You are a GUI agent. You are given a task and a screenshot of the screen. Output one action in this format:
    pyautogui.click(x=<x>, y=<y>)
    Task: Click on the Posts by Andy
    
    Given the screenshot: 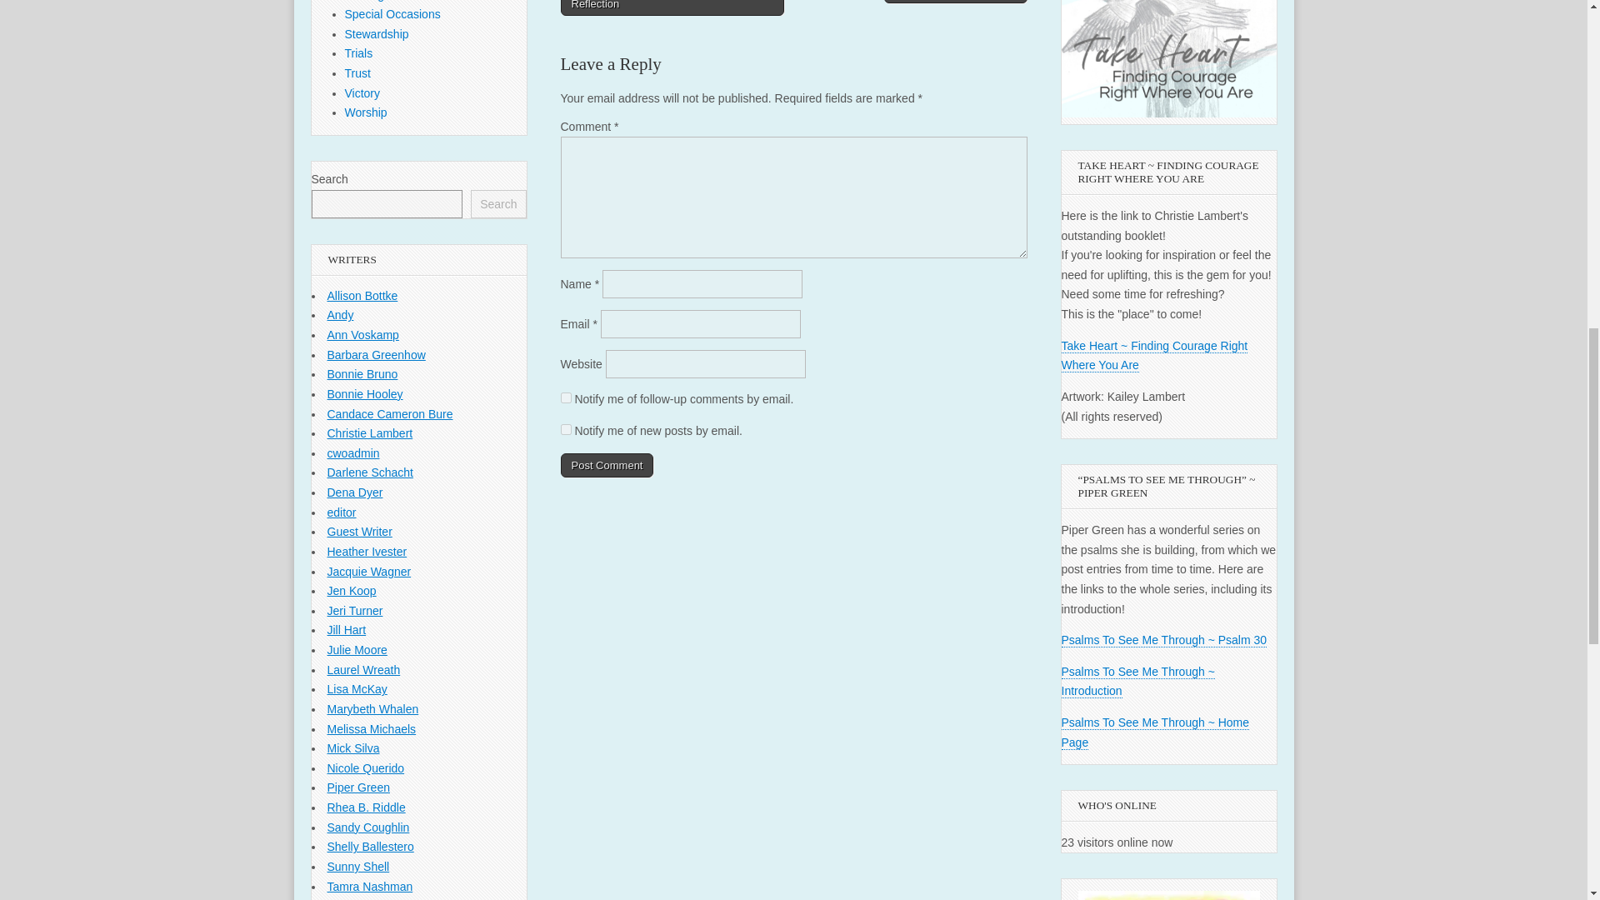 What is the action you would take?
    pyautogui.click(x=340, y=315)
    